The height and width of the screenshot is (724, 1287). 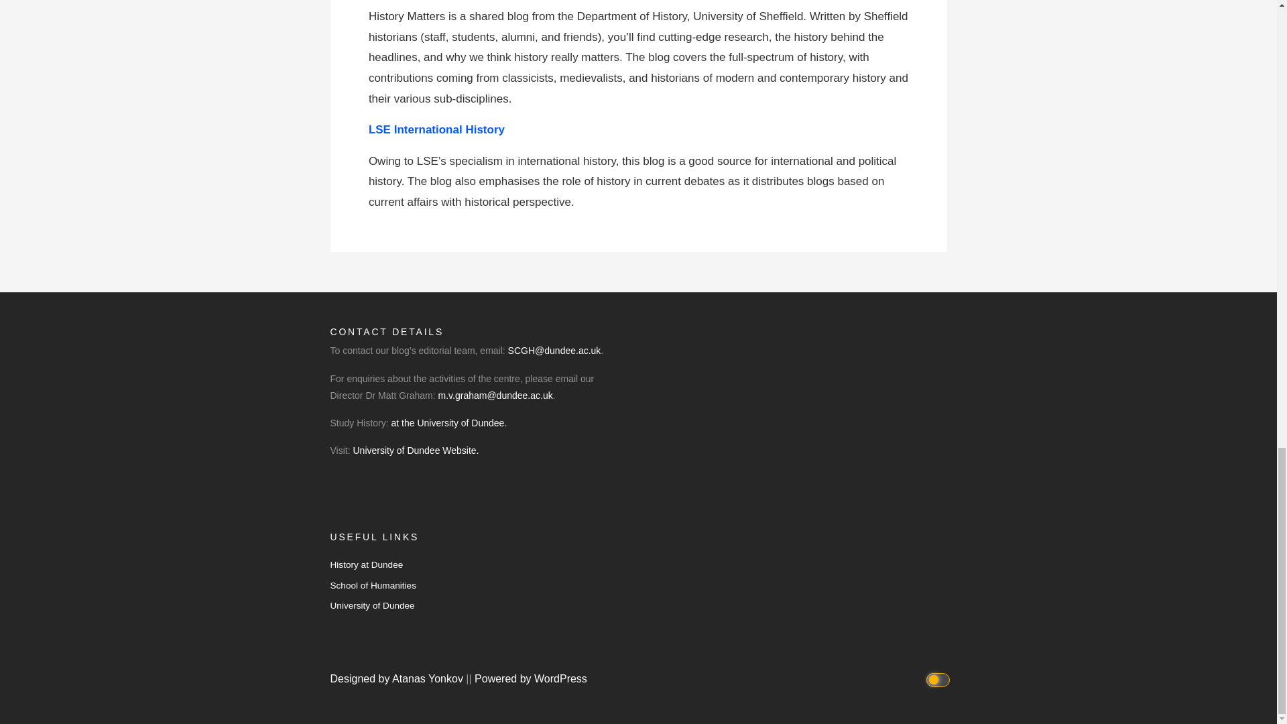 I want to click on Powered by WordPress, so click(x=531, y=678).